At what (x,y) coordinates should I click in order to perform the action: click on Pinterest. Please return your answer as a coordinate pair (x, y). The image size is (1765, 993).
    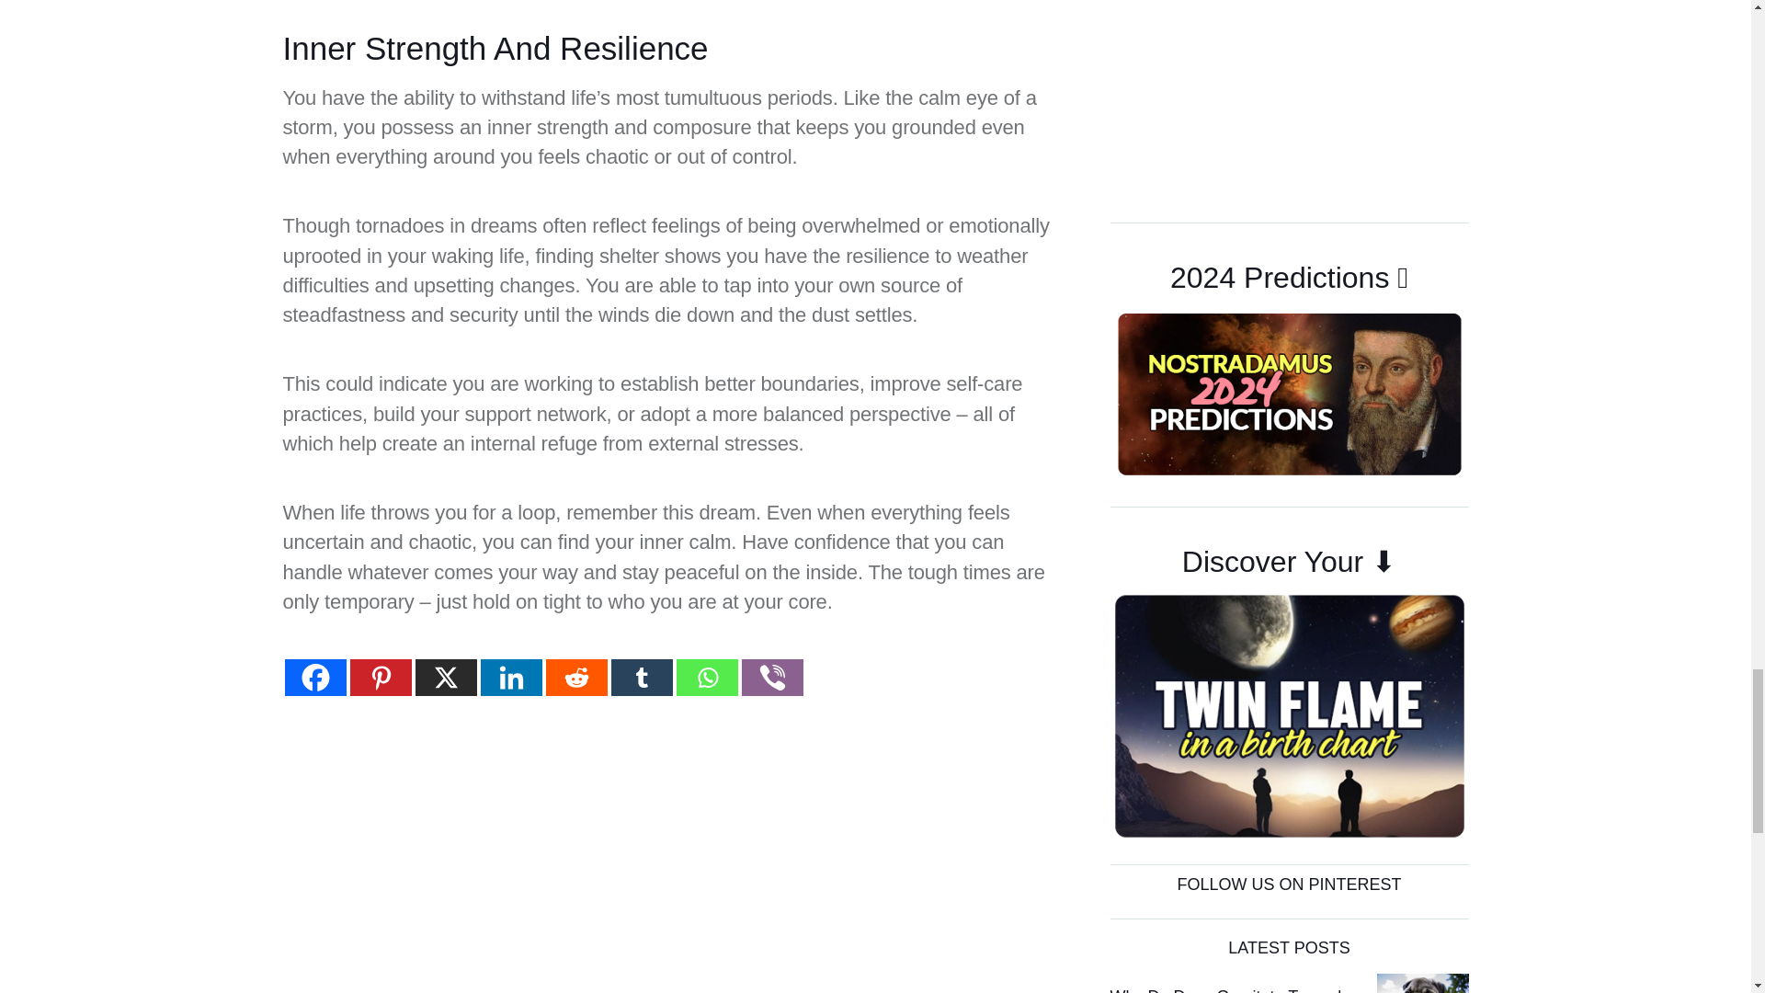
    Looking at the image, I should click on (381, 678).